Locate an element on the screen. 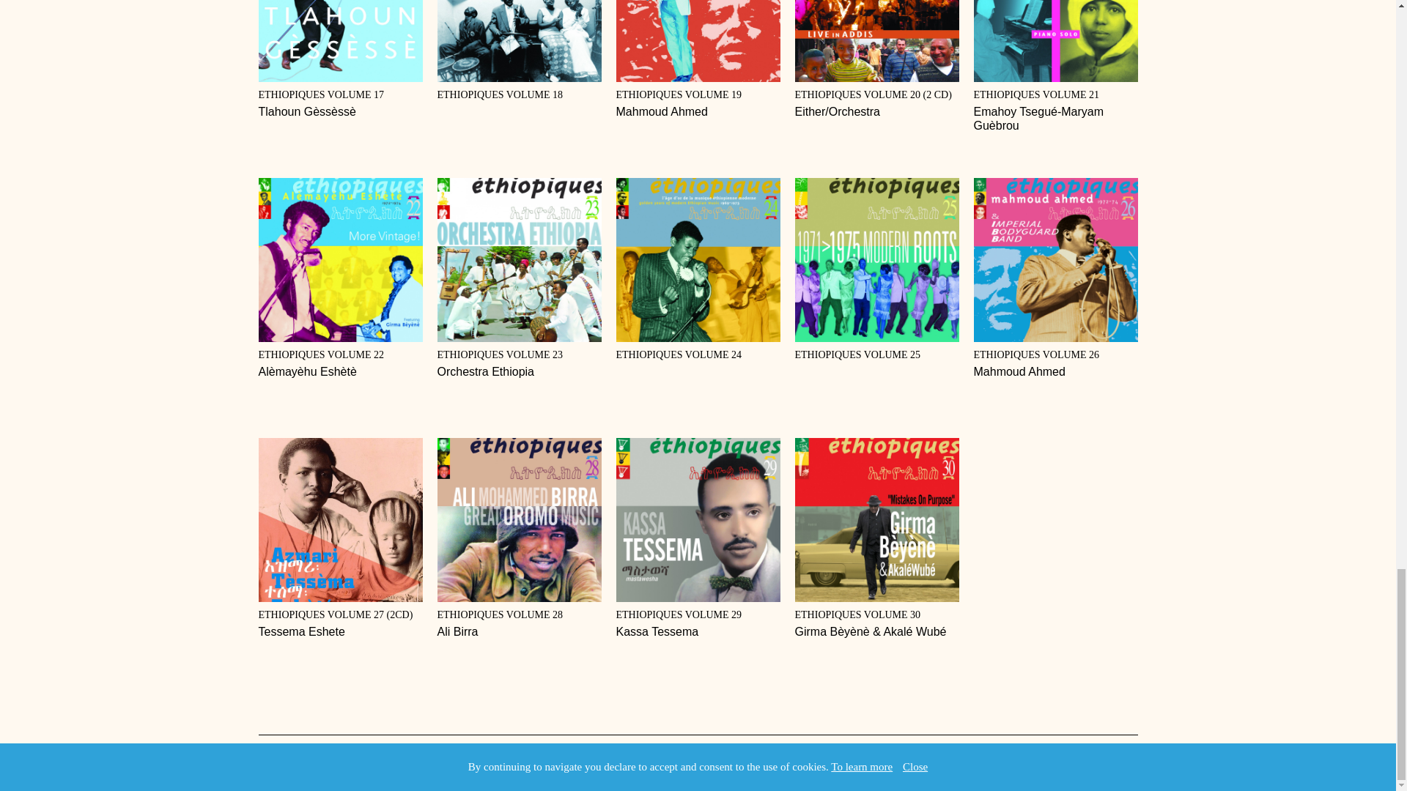 Image resolution: width=1407 pixels, height=791 pixels. ETHIOPIQUES VOLUME 18 is located at coordinates (286, 765).